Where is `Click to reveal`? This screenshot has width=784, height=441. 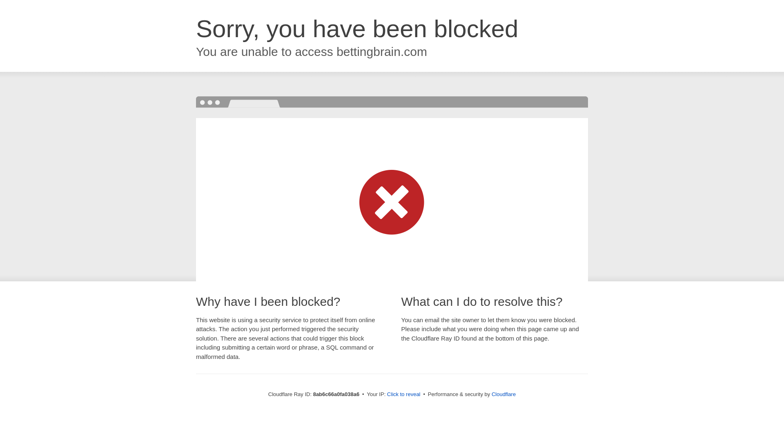
Click to reveal is located at coordinates (403, 394).